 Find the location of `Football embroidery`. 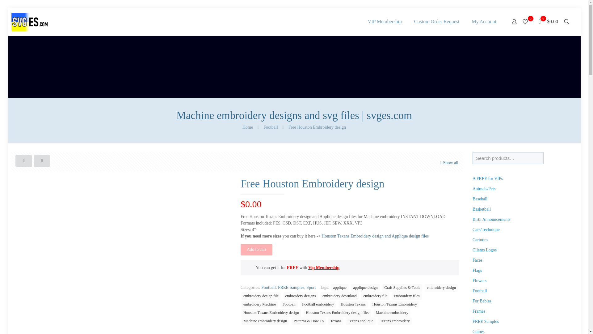

Football embroidery is located at coordinates (318, 304).